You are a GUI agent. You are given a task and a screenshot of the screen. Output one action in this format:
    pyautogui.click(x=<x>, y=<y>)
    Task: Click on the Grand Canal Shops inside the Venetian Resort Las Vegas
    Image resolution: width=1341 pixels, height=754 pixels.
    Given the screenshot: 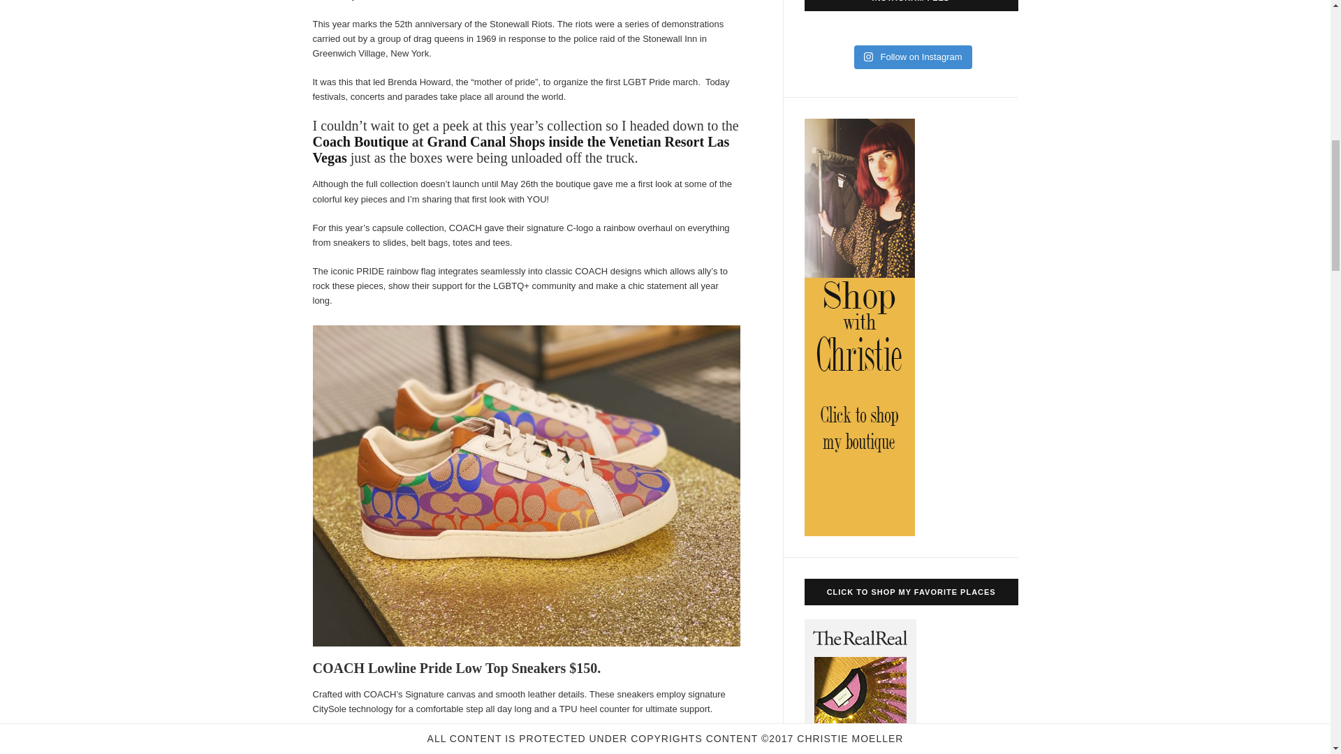 What is the action you would take?
    pyautogui.click(x=521, y=149)
    